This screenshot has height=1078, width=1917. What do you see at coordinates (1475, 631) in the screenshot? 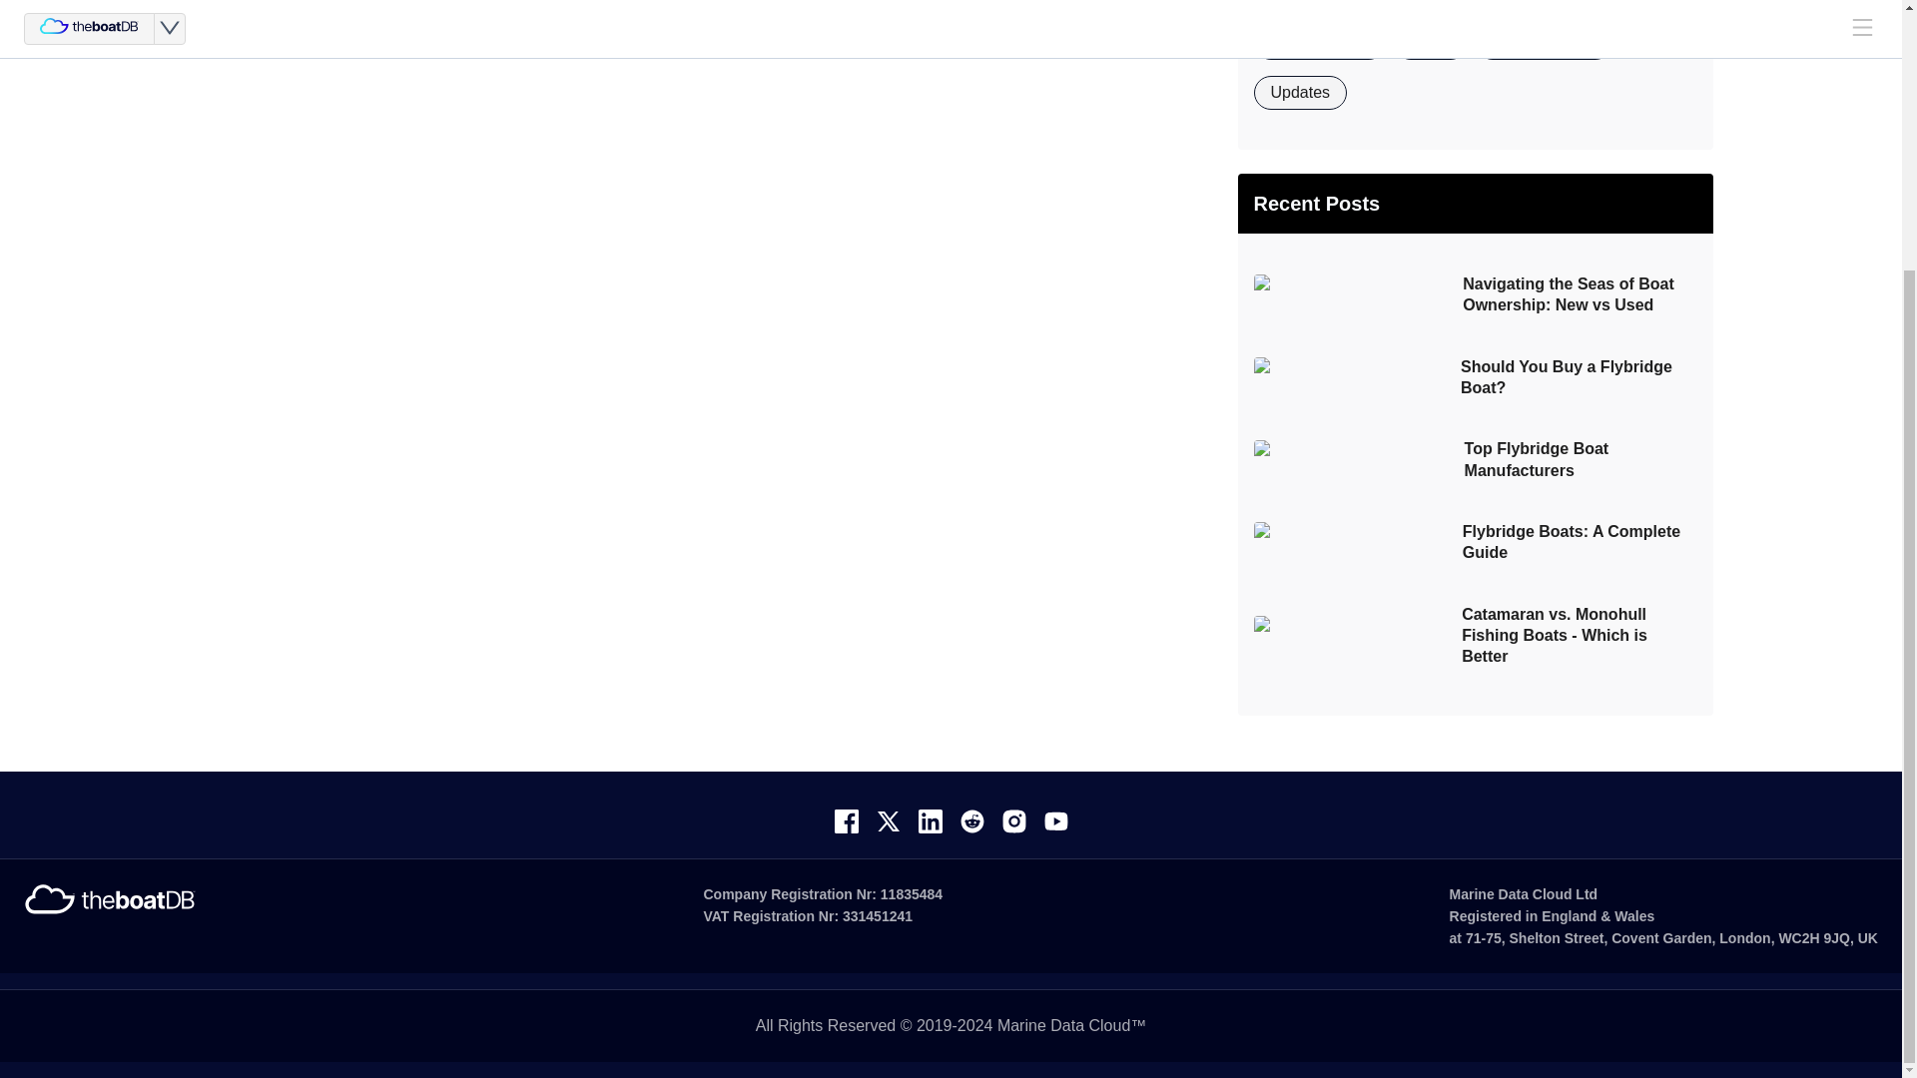
I see `Catamaran vs. Monohull Fishing Boats - Which is Better` at bounding box center [1475, 631].